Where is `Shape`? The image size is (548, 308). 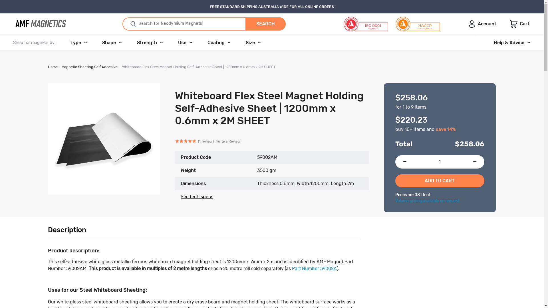 Shape is located at coordinates (112, 42).